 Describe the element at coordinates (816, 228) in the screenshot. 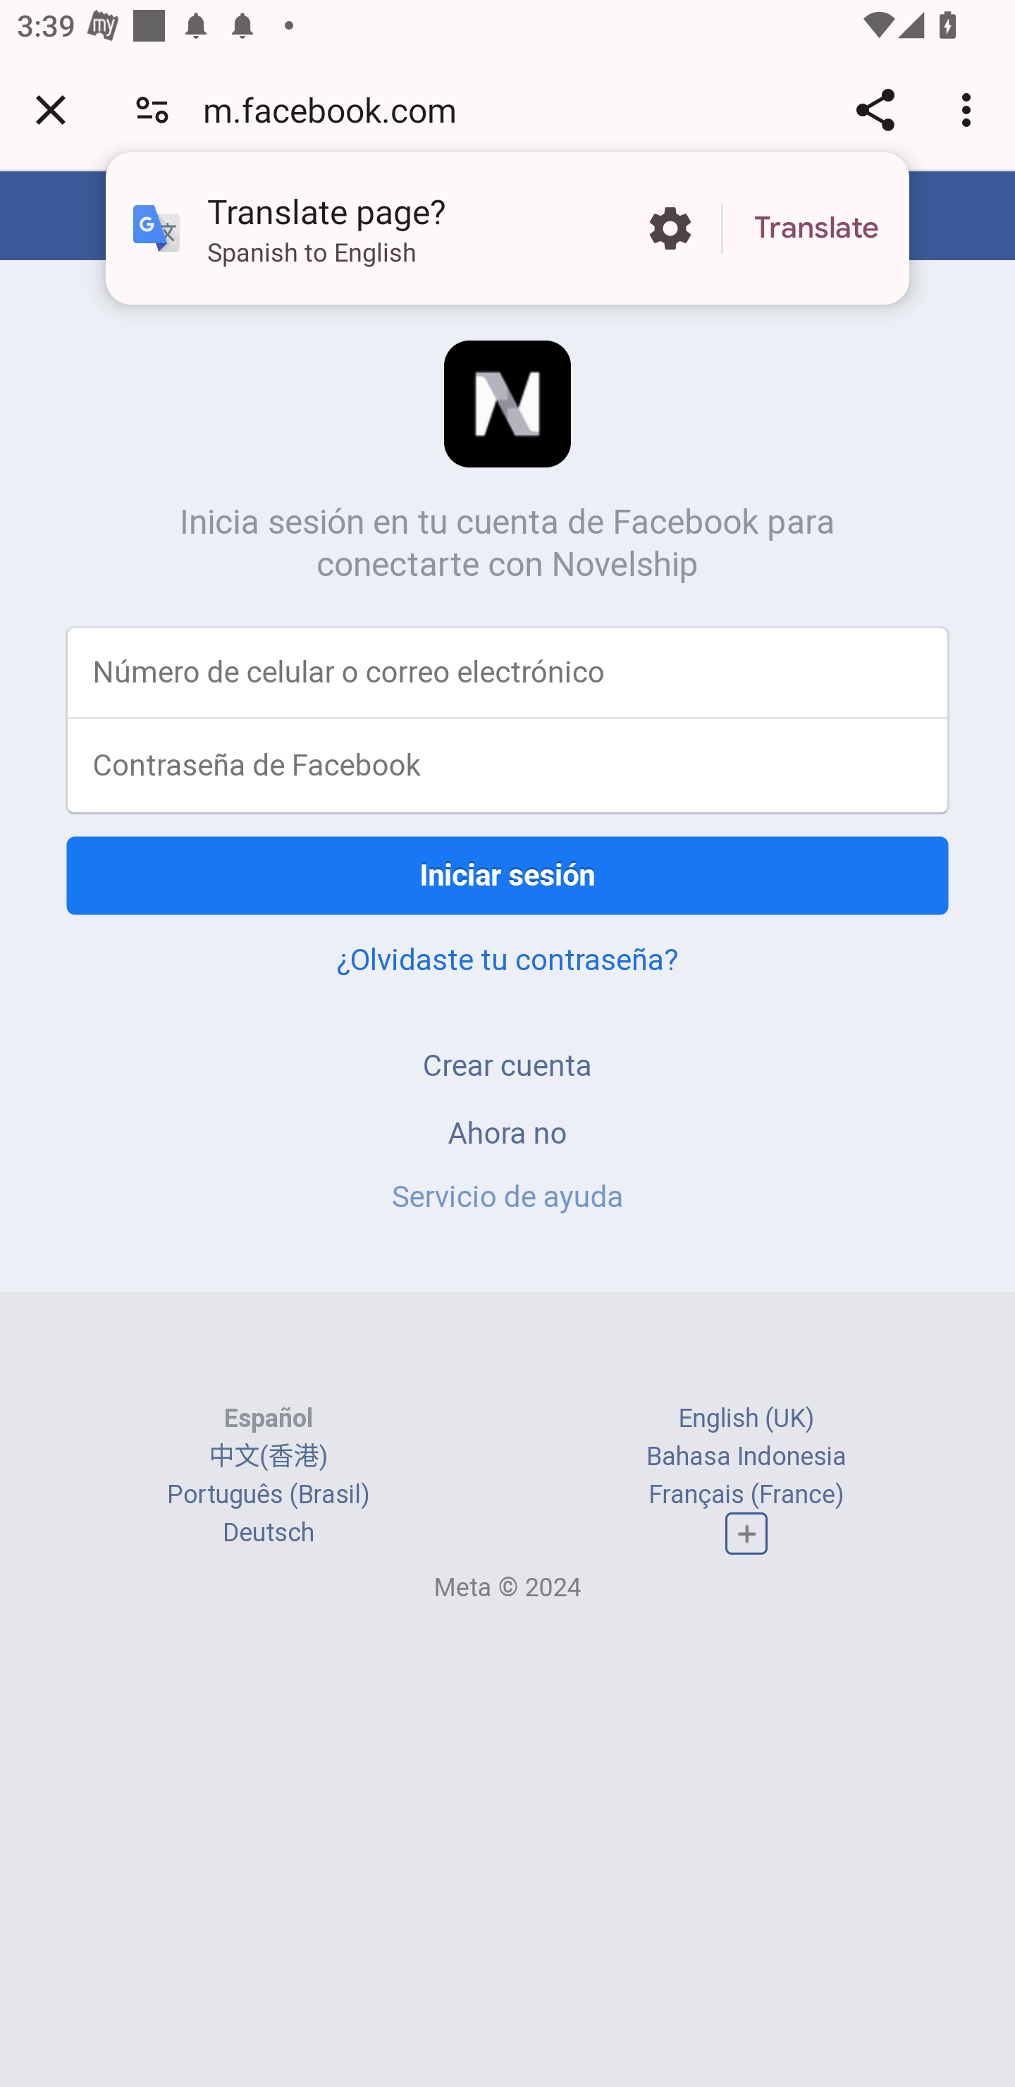

I see `Translate` at that location.